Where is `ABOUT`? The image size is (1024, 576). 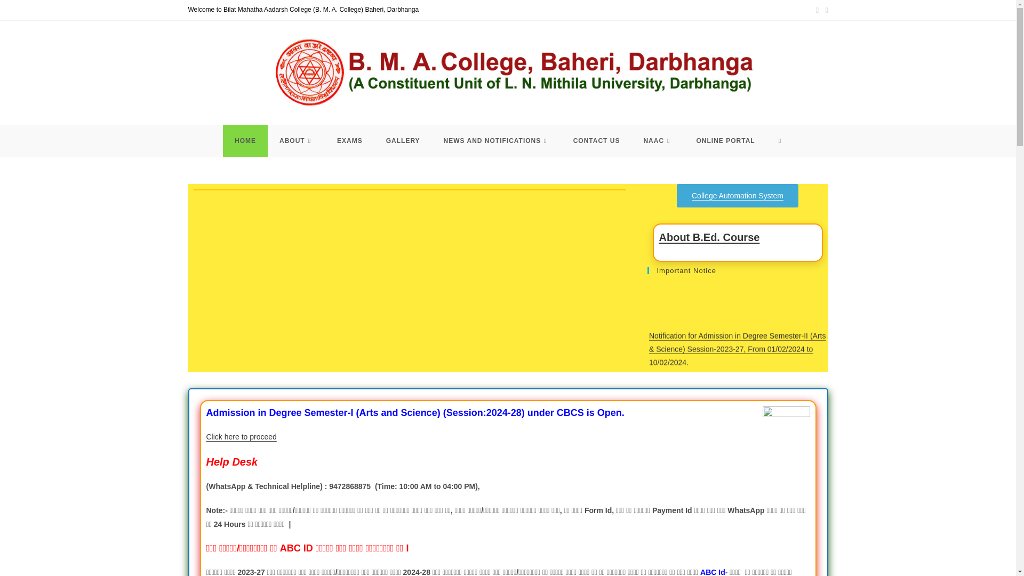 ABOUT is located at coordinates (297, 141).